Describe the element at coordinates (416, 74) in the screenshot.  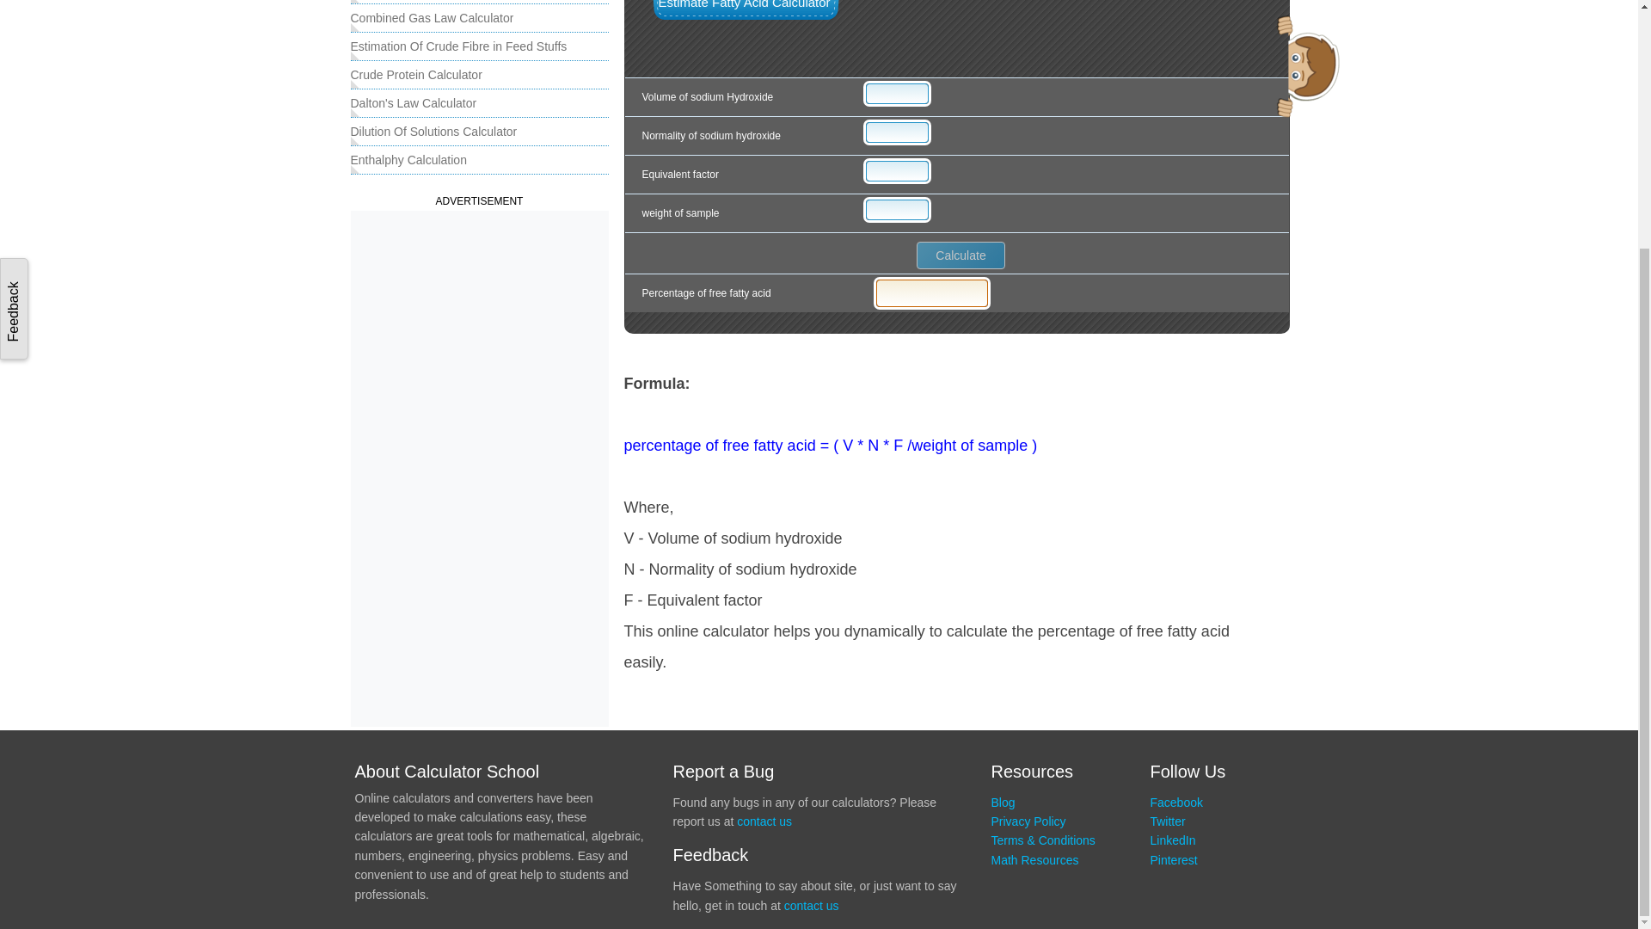
I see `Crude Protein Calculator` at that location.